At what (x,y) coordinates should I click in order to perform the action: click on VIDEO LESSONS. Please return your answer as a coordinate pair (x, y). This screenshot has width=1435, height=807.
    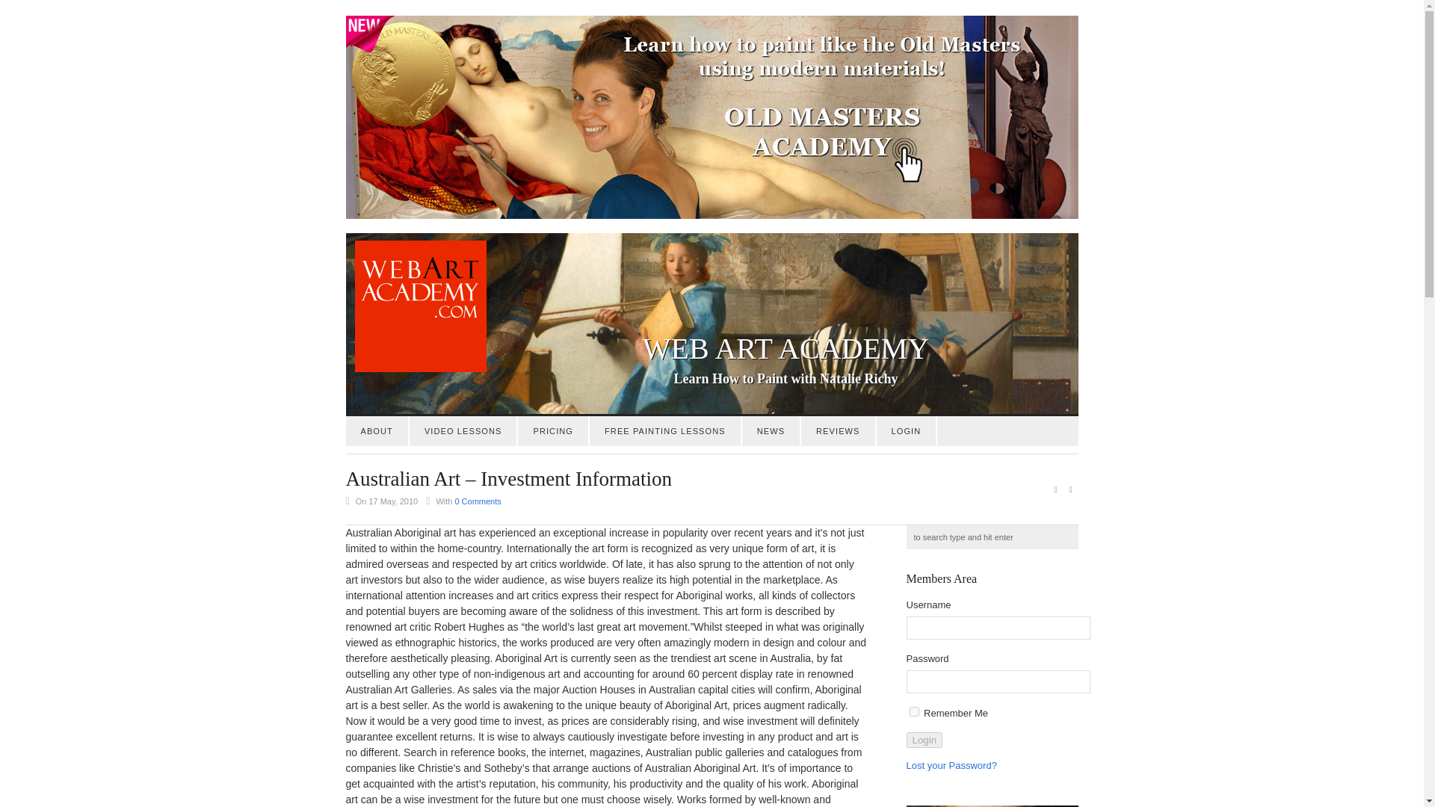
    Looking at the image, I should click on (463, 431).